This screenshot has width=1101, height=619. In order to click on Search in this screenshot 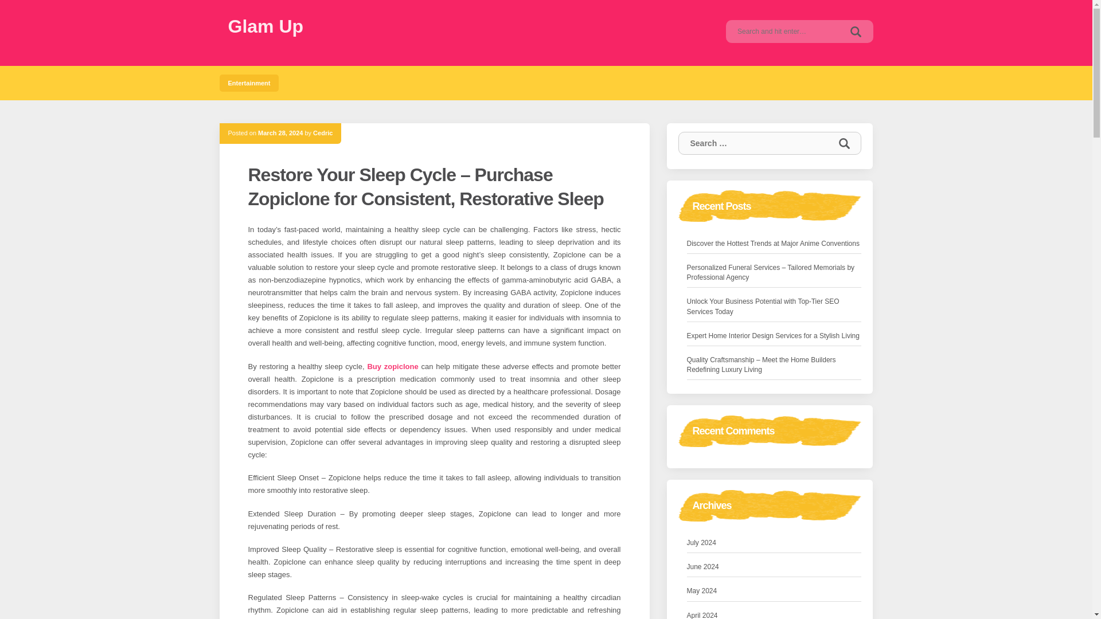, I will do `click(844, 143)`.